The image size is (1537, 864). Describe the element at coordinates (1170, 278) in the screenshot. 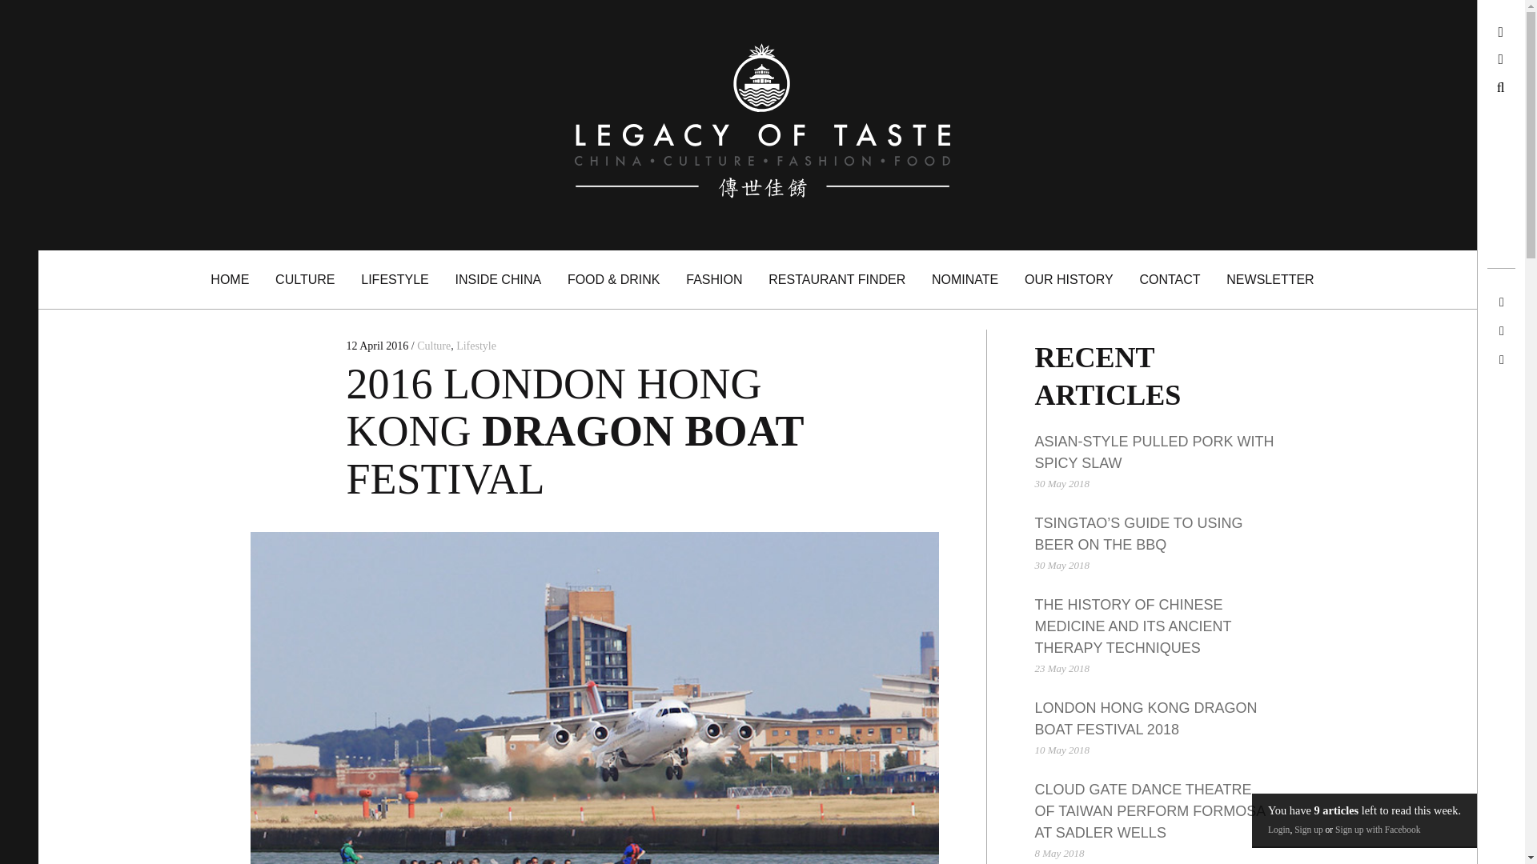

I see `CONTACT` at that location.